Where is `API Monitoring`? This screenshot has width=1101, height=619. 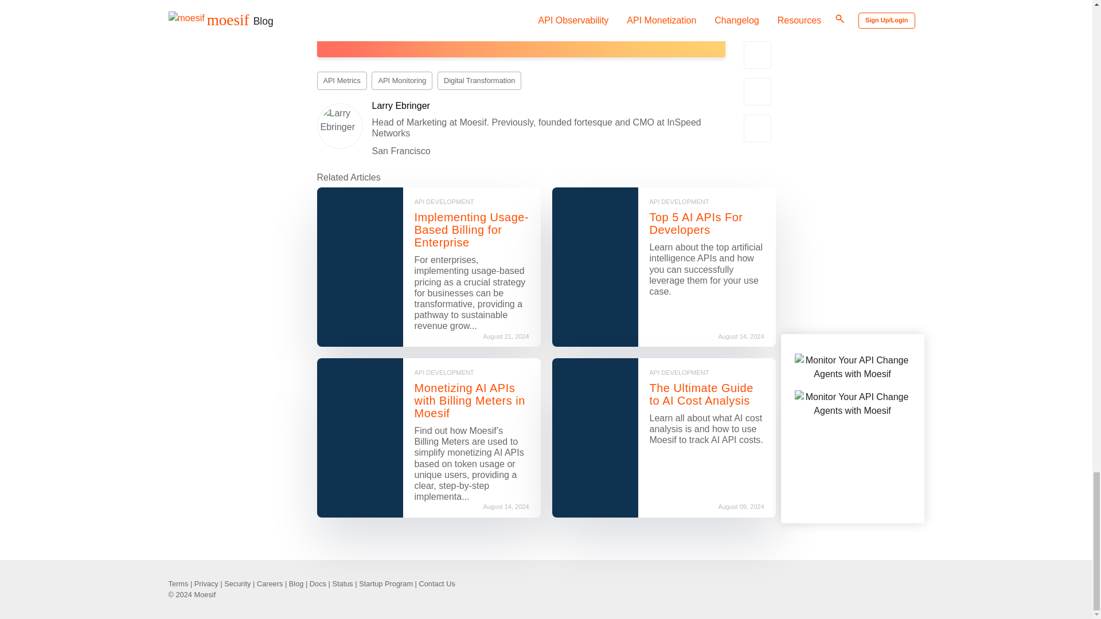 API Monitoring is located at coordinates (402, 80).